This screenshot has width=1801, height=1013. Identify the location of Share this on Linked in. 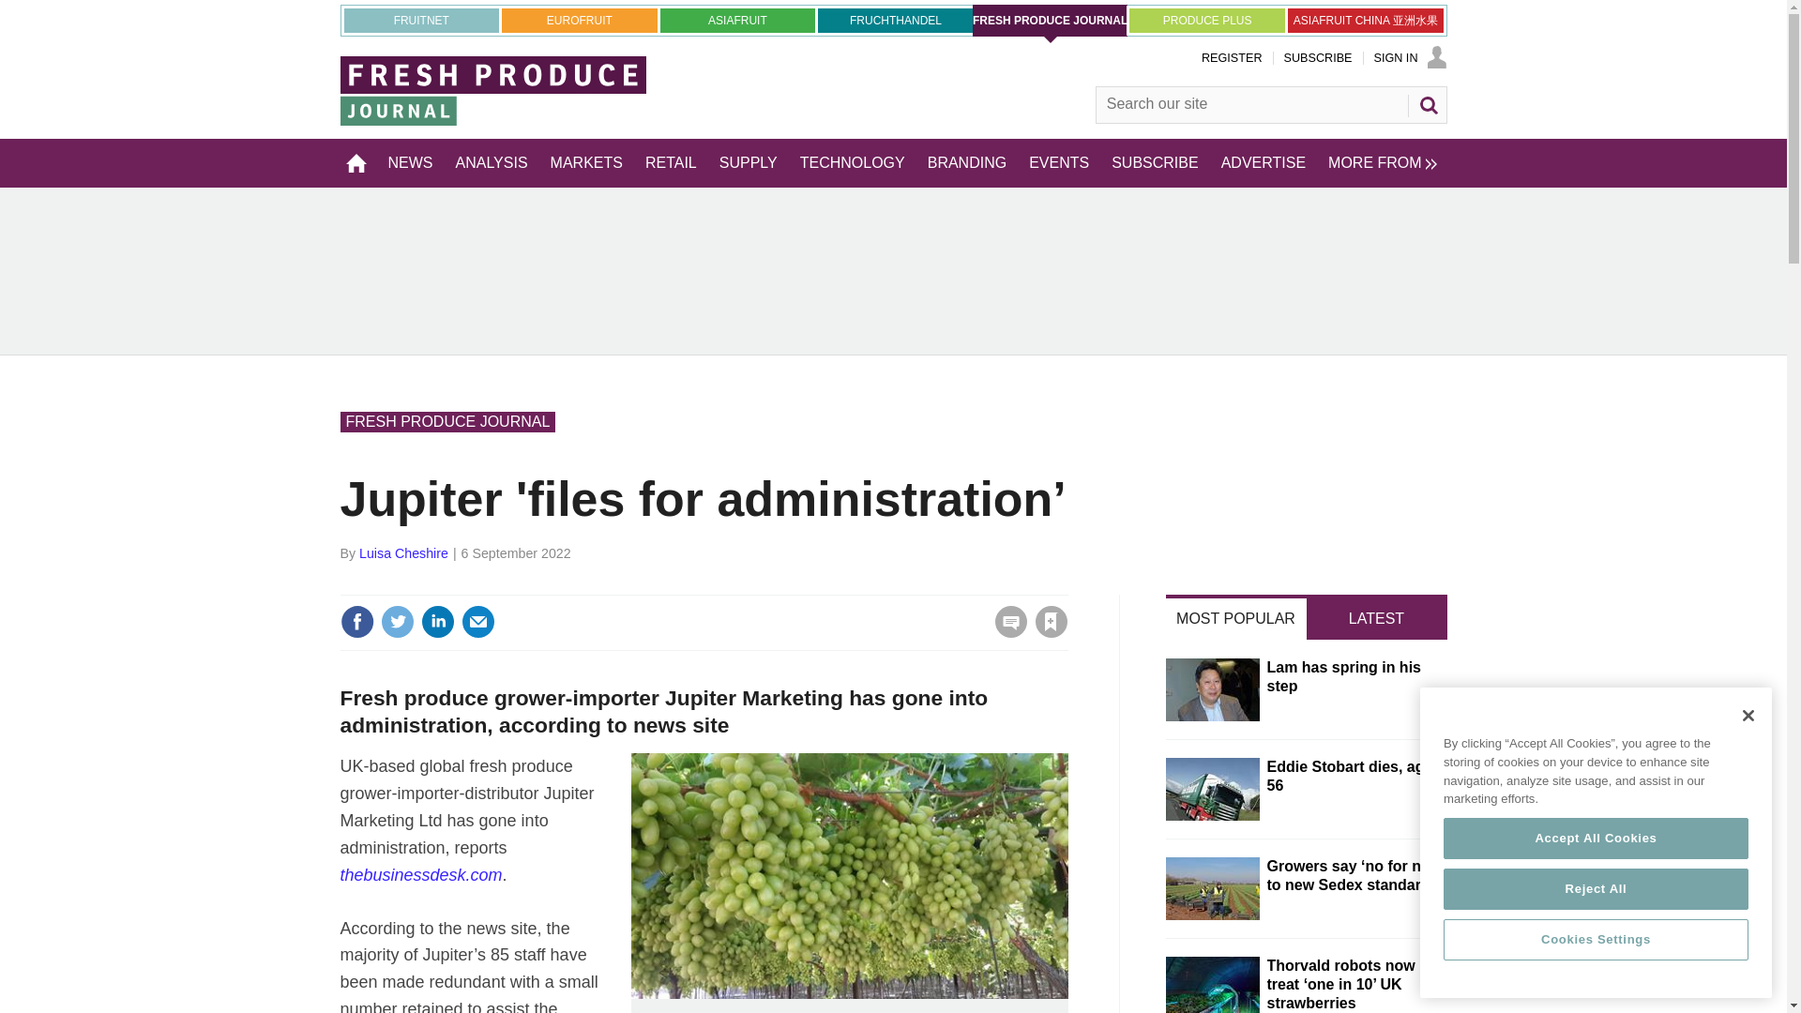
(436, 621).